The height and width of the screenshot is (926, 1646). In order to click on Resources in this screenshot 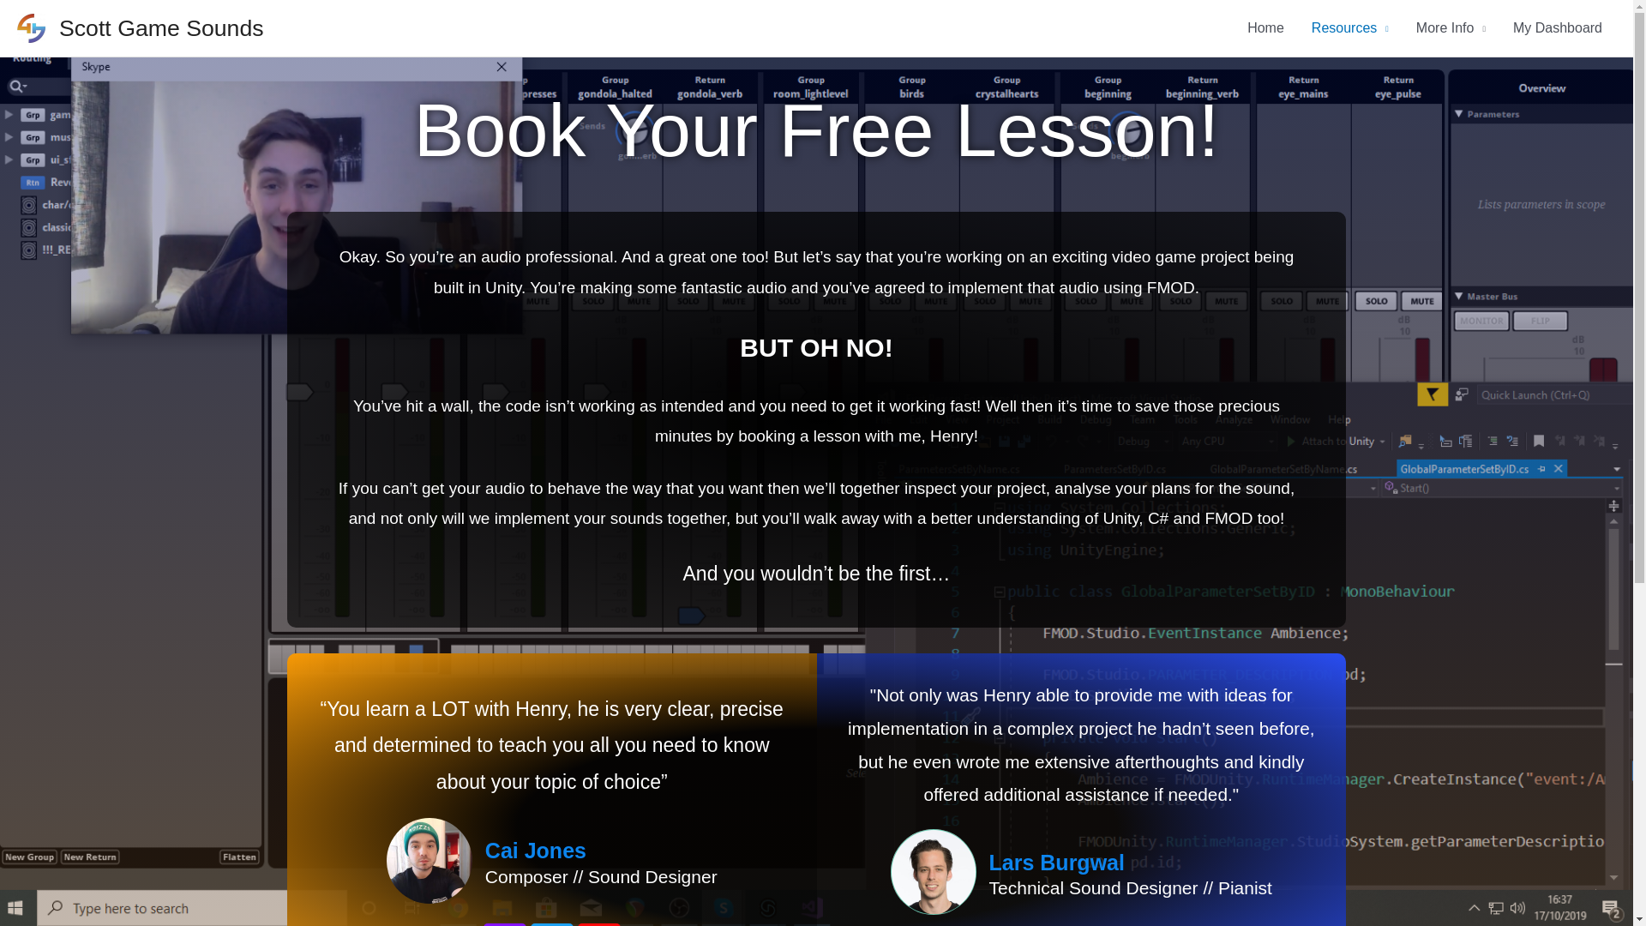, I will do `click(1349, 27)`.